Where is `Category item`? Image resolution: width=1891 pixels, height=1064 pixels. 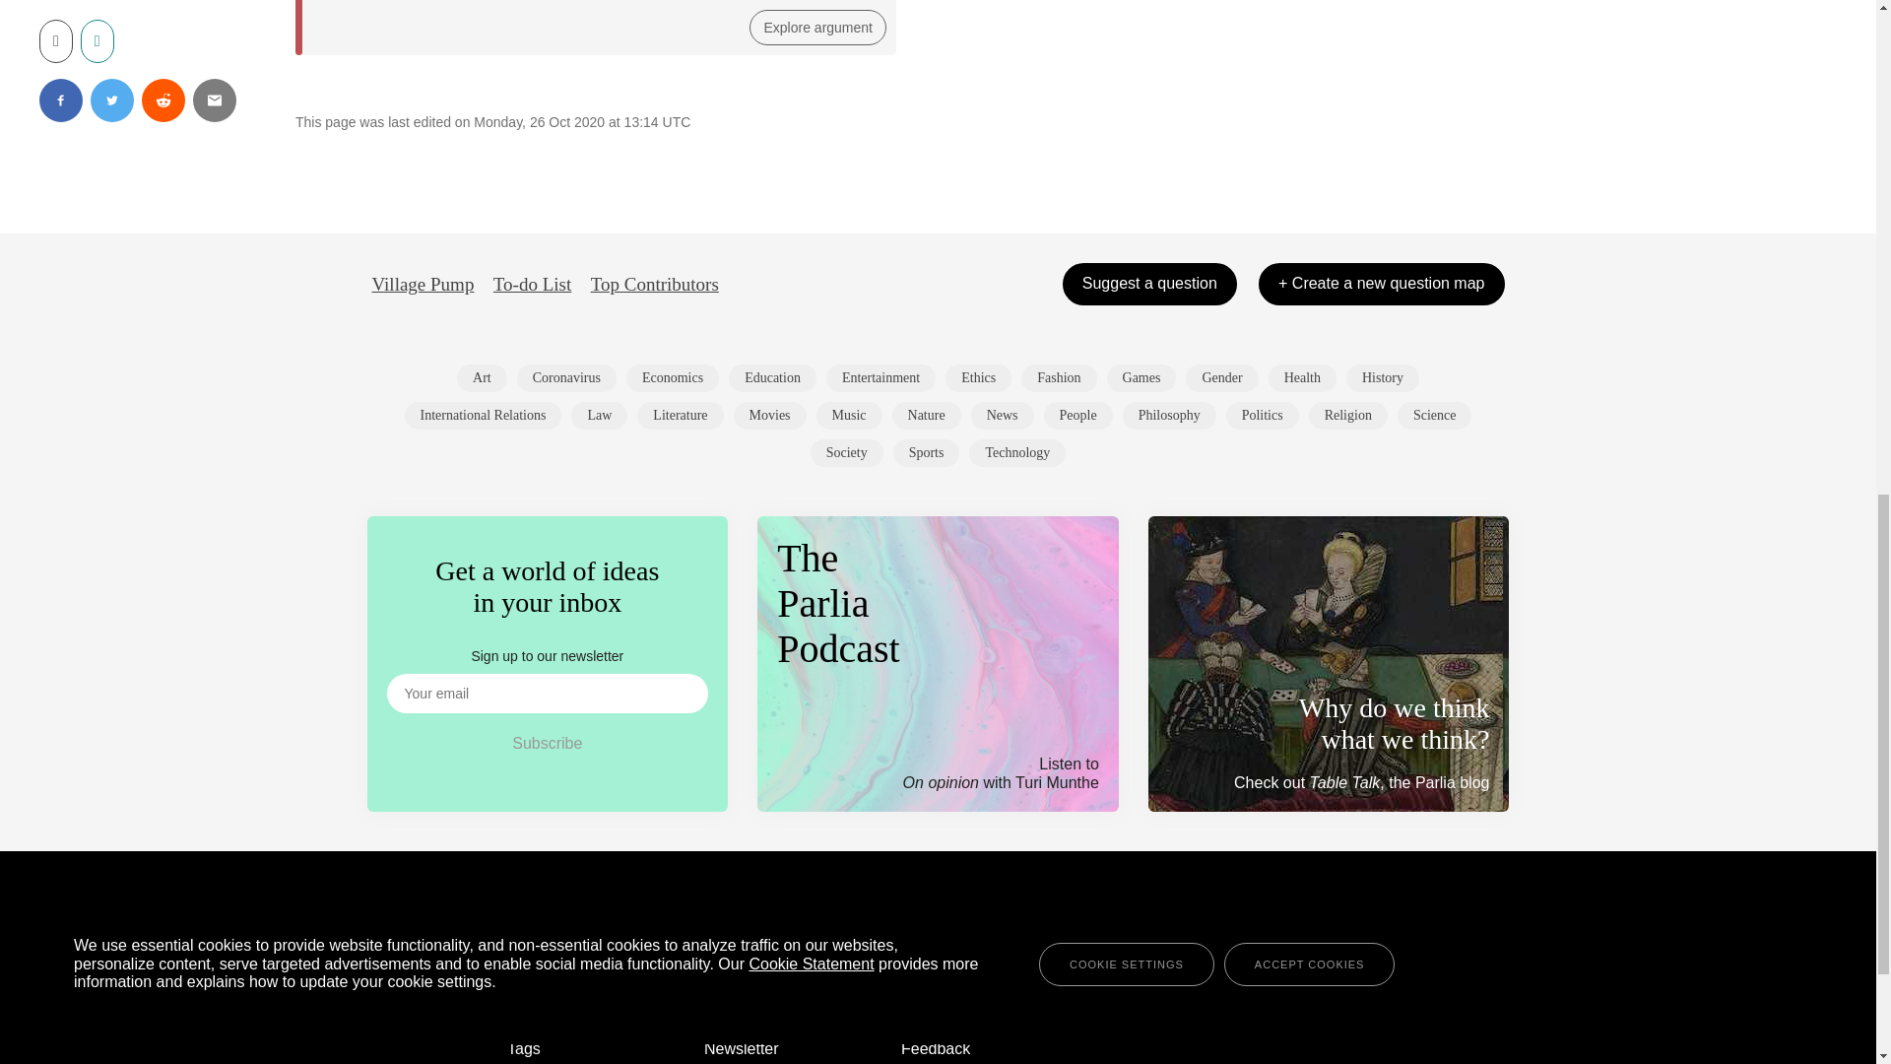 Category item is located at coordinates (680, 416).